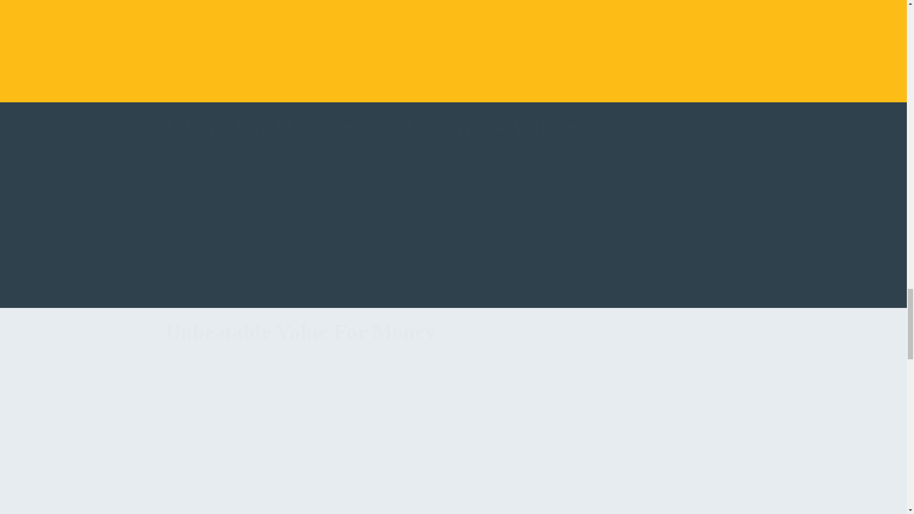 The height and width of the screenshot is (514, 914). What do you see at coordinates (527, 10) in the screenshot?
I see `0` at bounding box center [527, 10].